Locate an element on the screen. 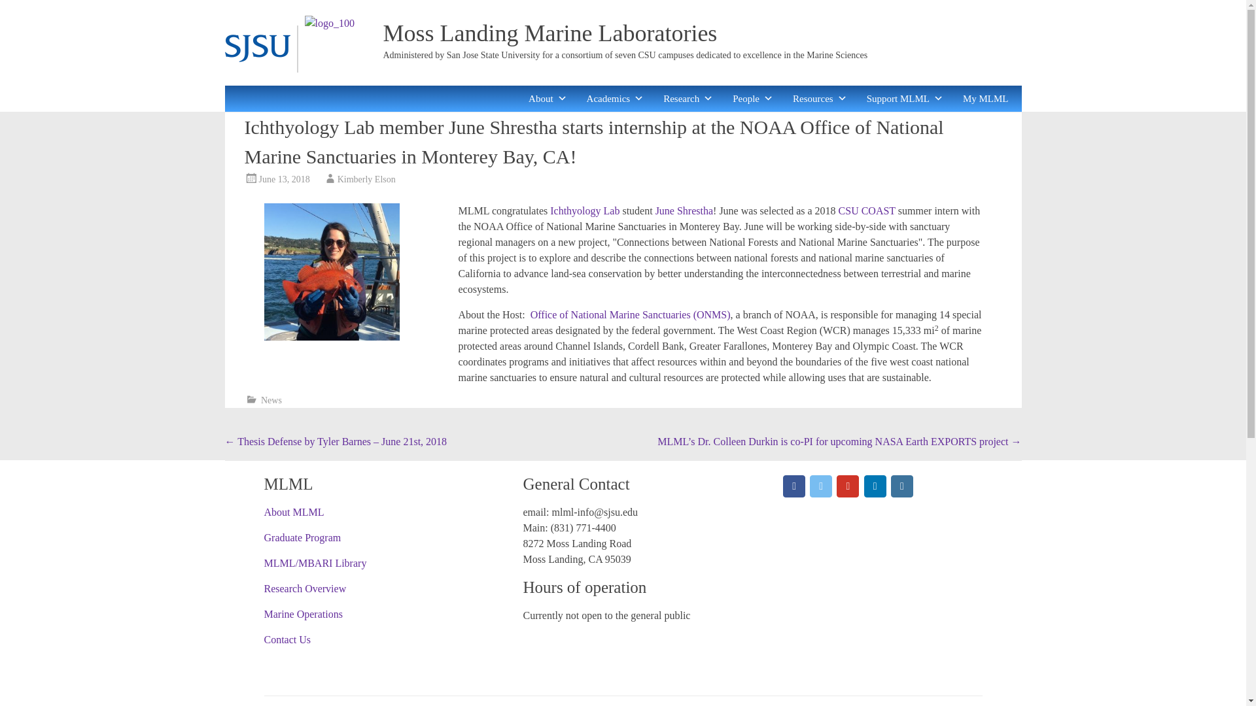 The width and height of the screenshot is (1256, 706). Moss Landing Marine Laboratories on X Twitter is located at coordinates (820, 486).